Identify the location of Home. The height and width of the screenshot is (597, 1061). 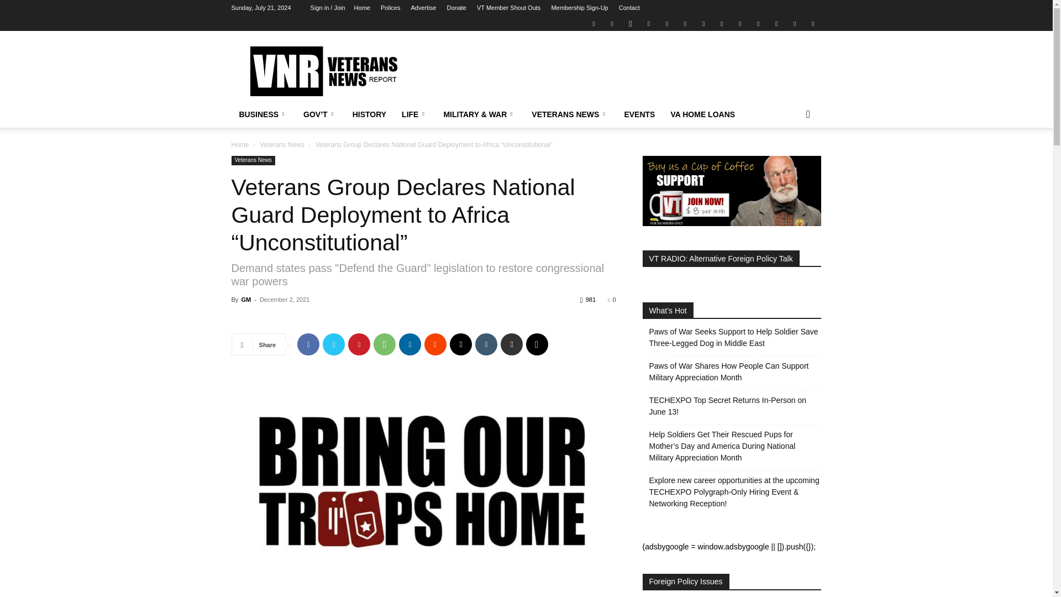
(363, 8).